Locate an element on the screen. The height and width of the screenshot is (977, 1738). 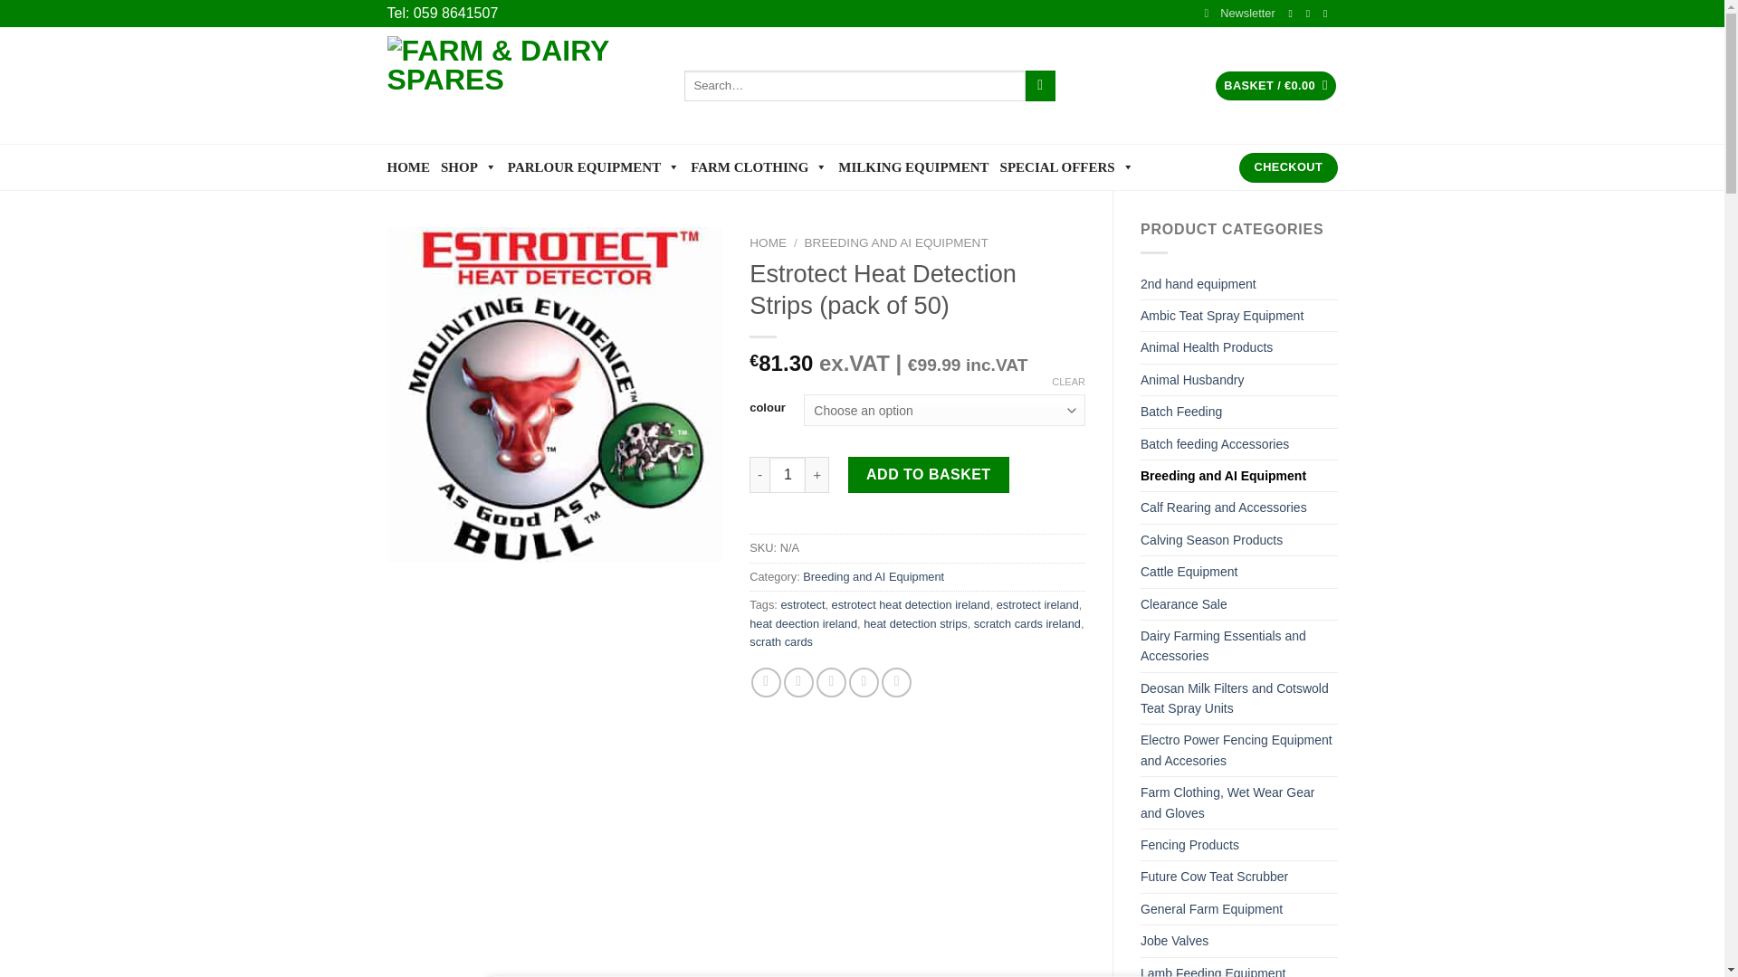
Pin on Pinterest is located at coordinates (864, 682).